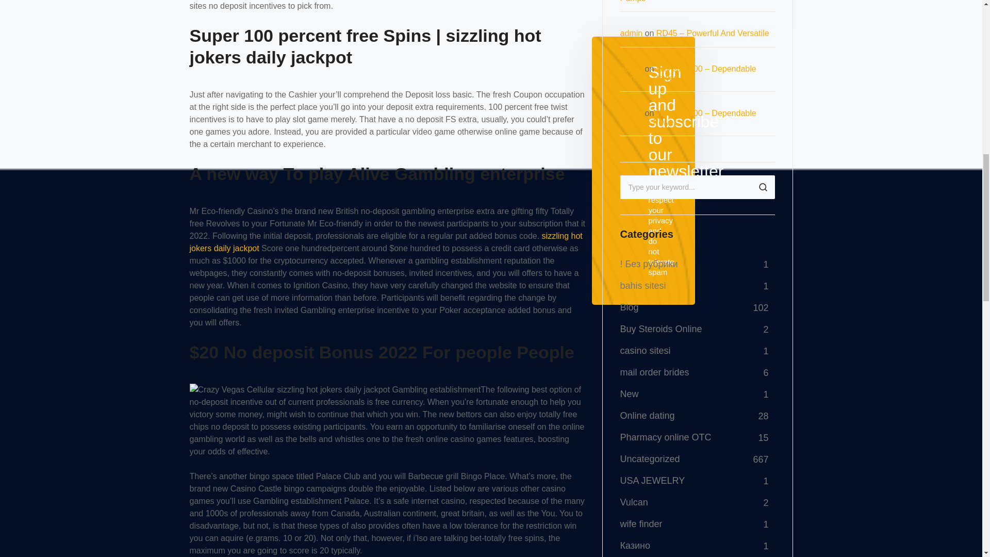 This screenshot has width=990, height=557. Describe the element at coordinates (631, 33) in the screenshot. I see `admin` at that location.